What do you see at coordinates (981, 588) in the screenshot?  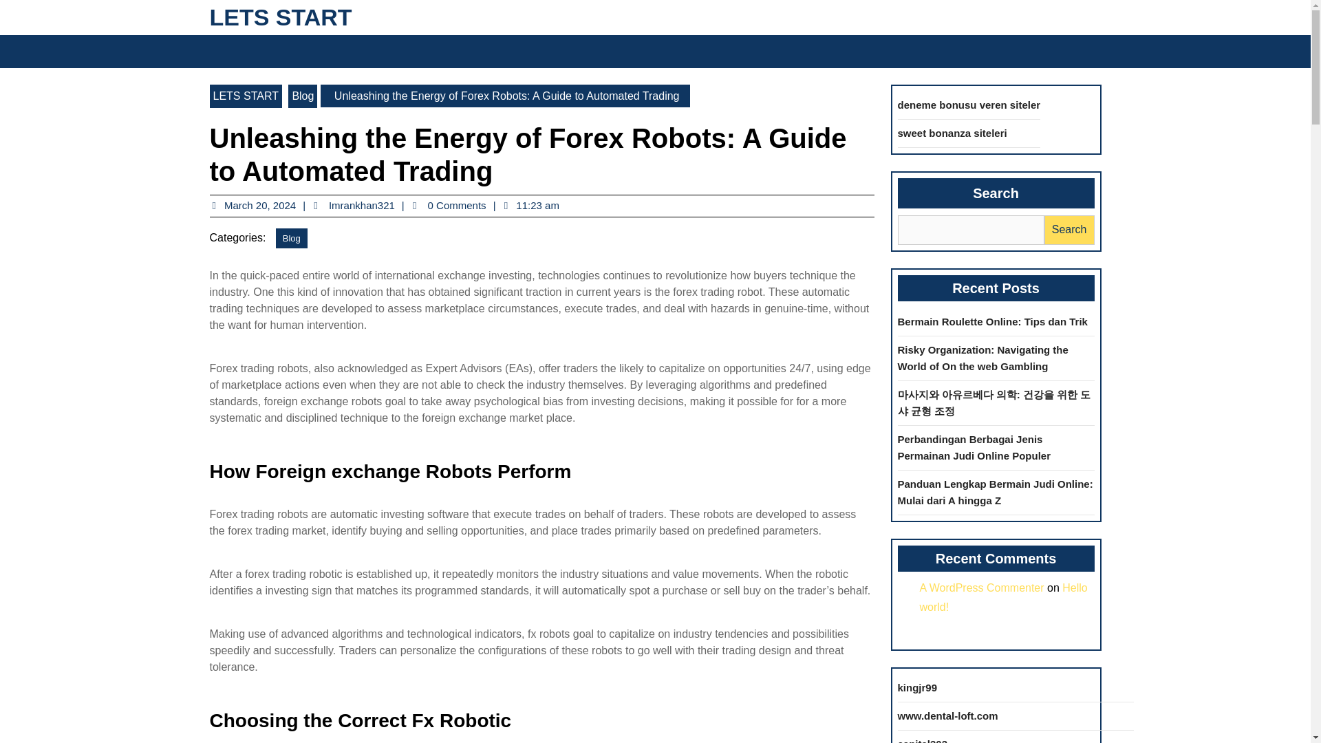 I see `A WordPress Commenter` at bounding box center [981, 588].